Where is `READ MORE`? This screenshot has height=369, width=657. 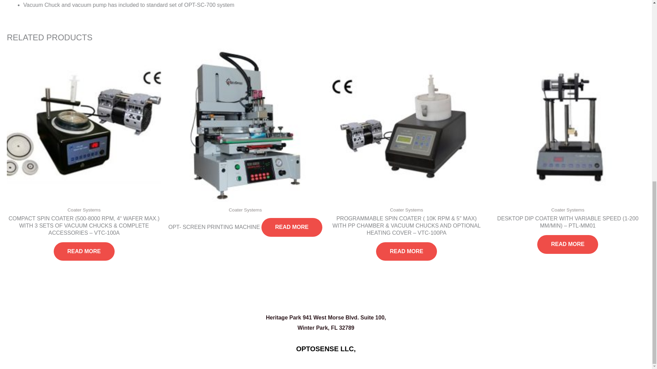 READ MORE is located at coordinates (84, 251).